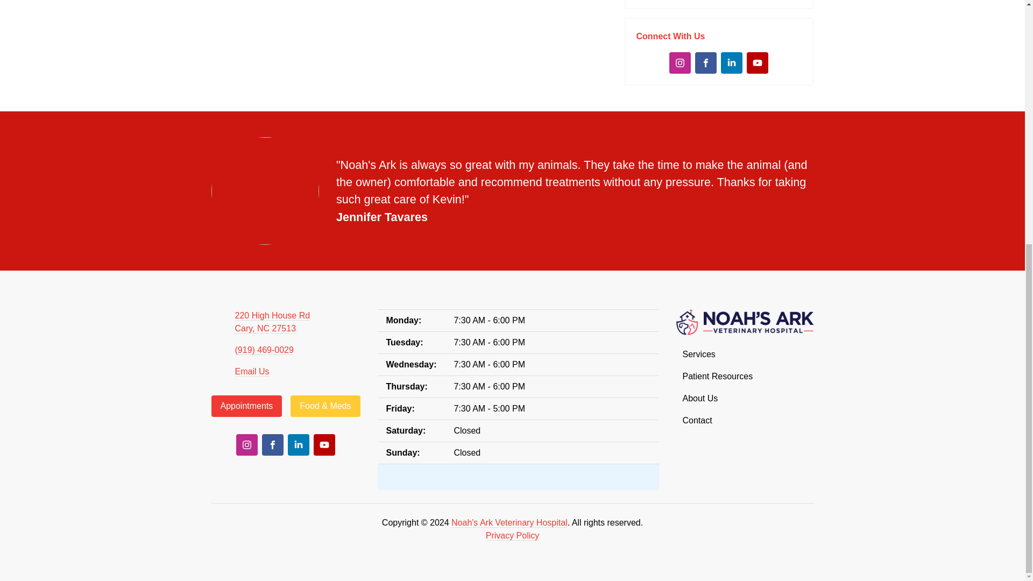 Image resolution: width=1033 pixels, height=581 pixels. I want to click on Instagram, so click(246, 444).